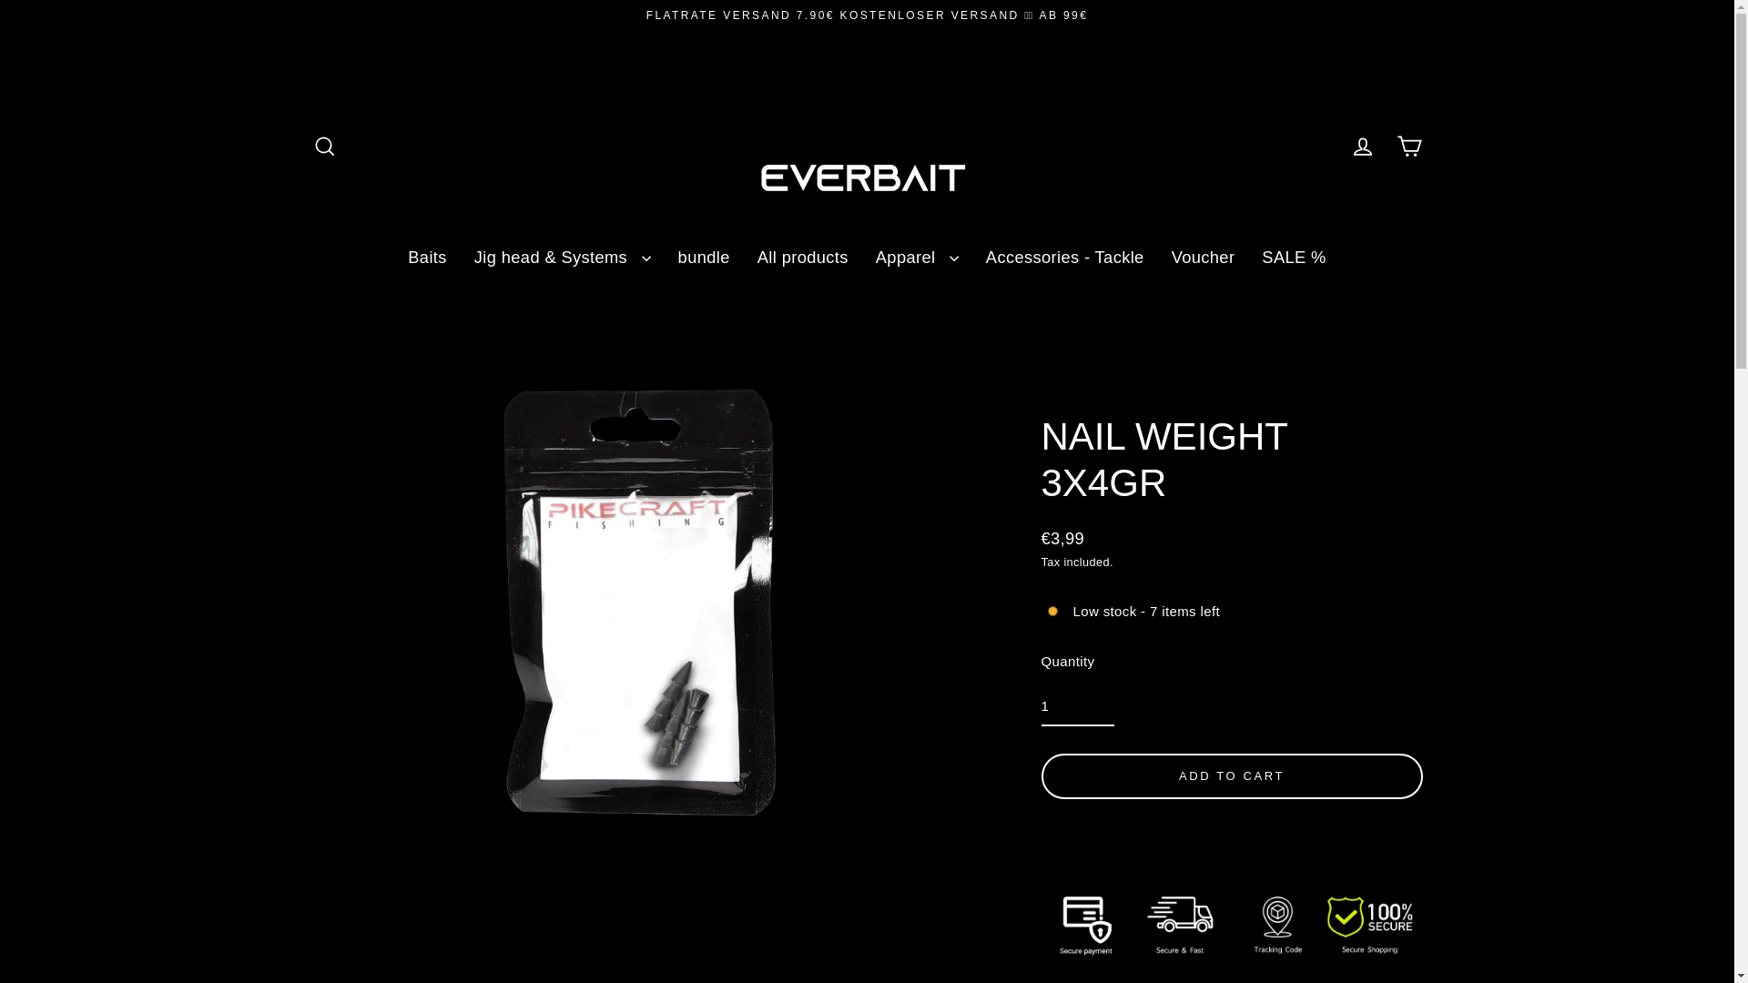  I want to click on Baits, so click(428, 257).